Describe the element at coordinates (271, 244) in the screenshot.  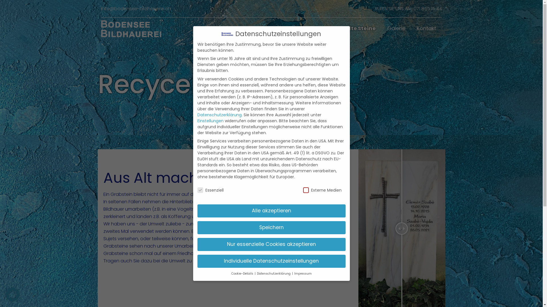
I see `Nur essenzielle Cookies akzeptieren` at that location.